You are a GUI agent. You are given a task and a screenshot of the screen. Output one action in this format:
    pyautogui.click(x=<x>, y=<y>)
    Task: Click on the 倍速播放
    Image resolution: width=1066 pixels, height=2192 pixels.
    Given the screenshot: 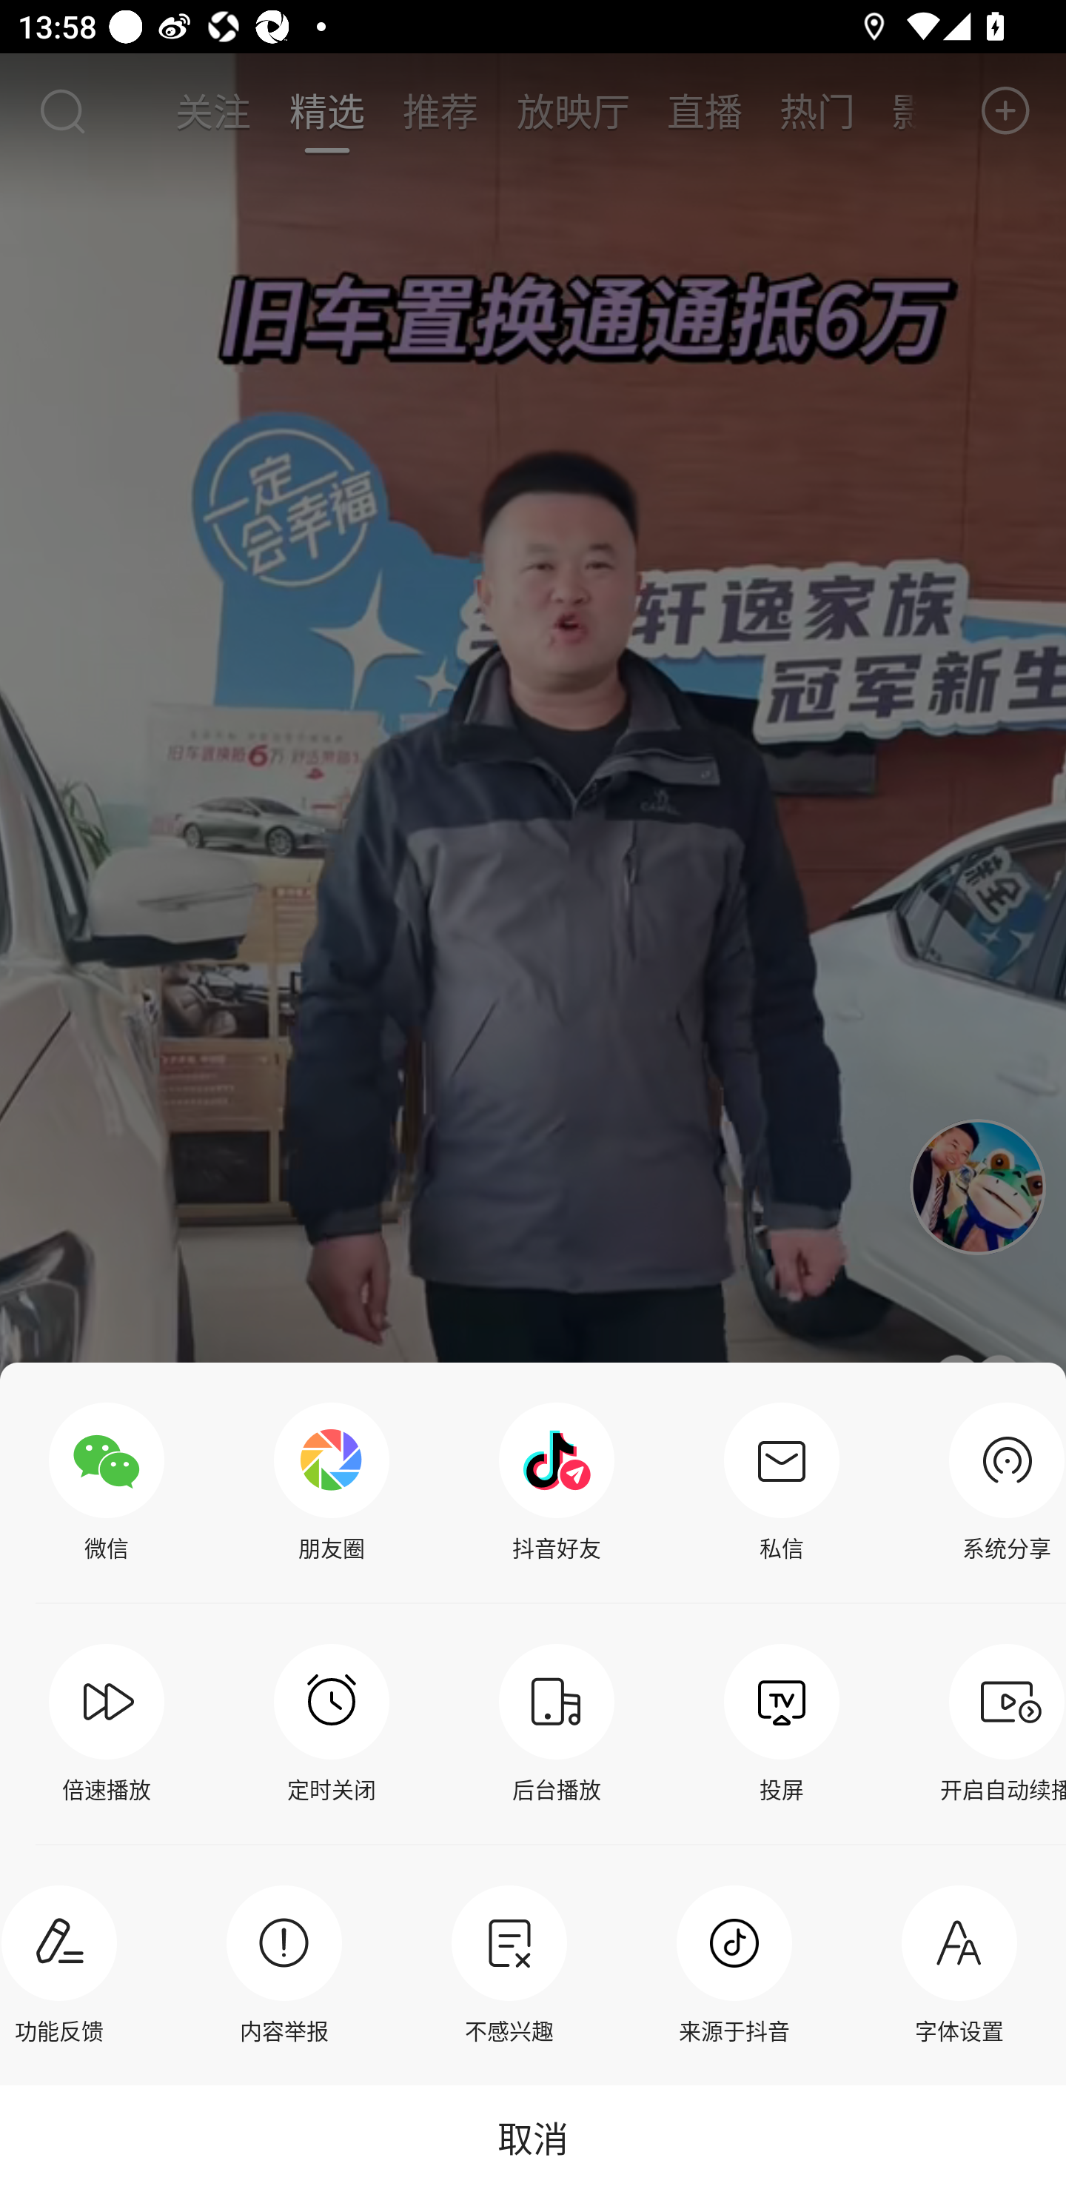 What is the action you would take?
    pyautogui.click(x=107, y=1724)
    